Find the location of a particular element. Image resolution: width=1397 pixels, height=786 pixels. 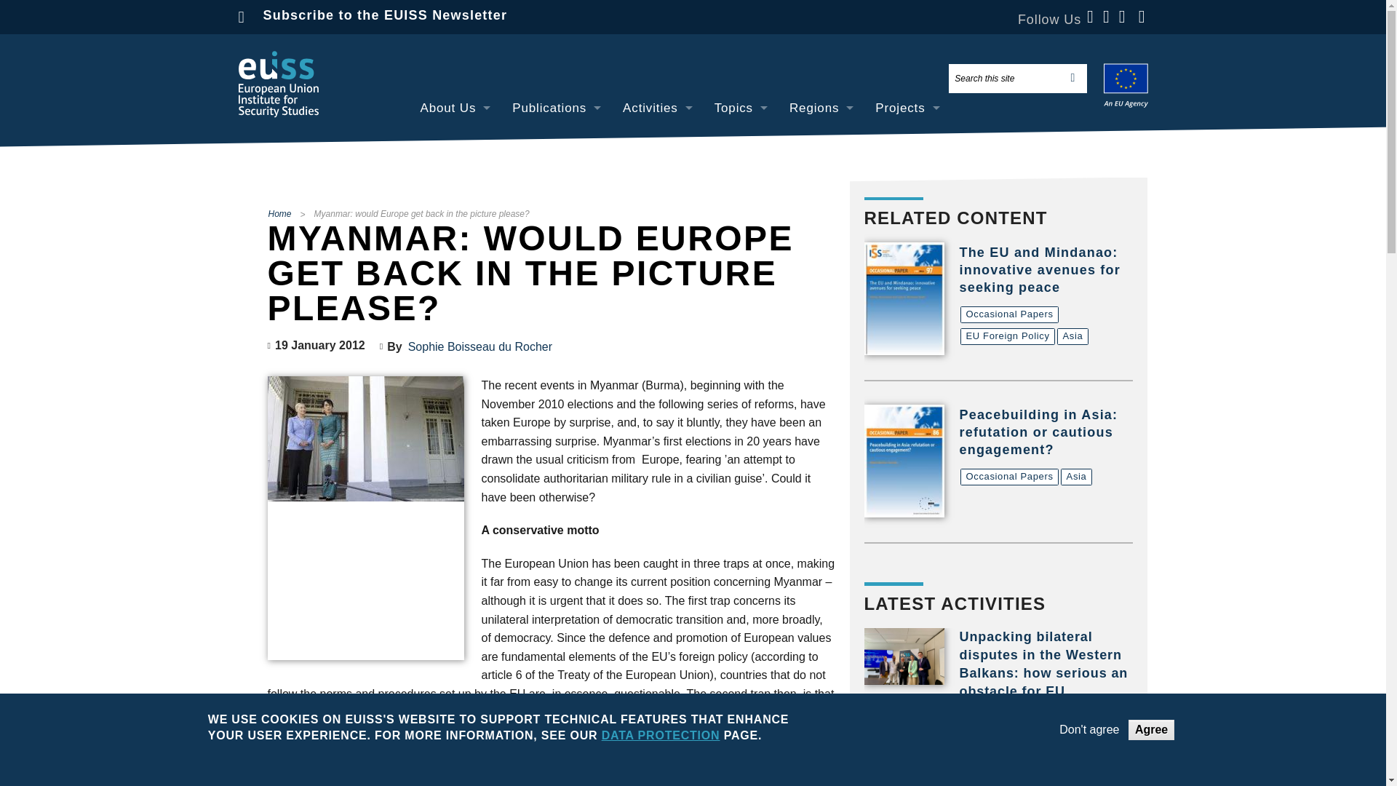

Activities is located at coordinates (658, 108).